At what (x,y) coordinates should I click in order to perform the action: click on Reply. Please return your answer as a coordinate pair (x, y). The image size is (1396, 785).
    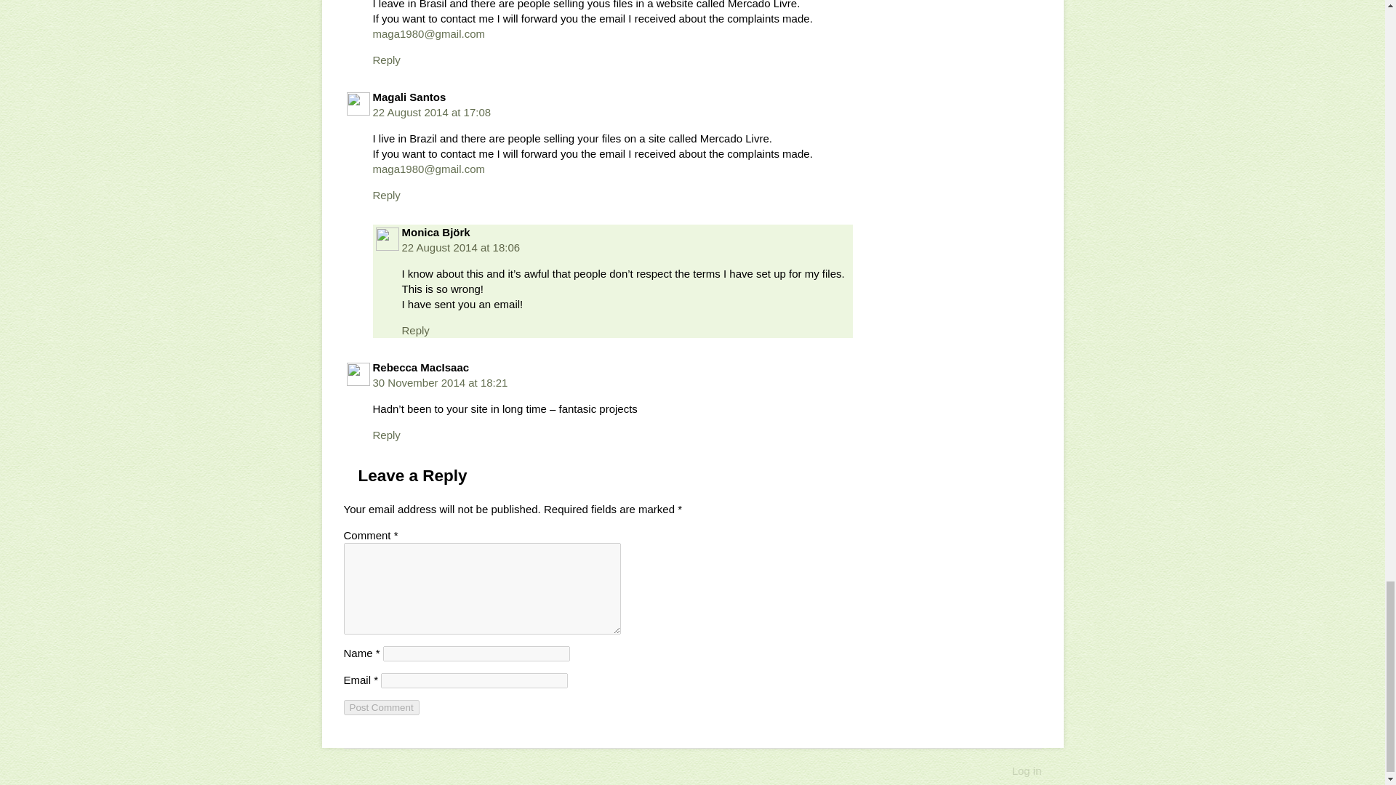
    Looking at the image, I should click on (385, 195).